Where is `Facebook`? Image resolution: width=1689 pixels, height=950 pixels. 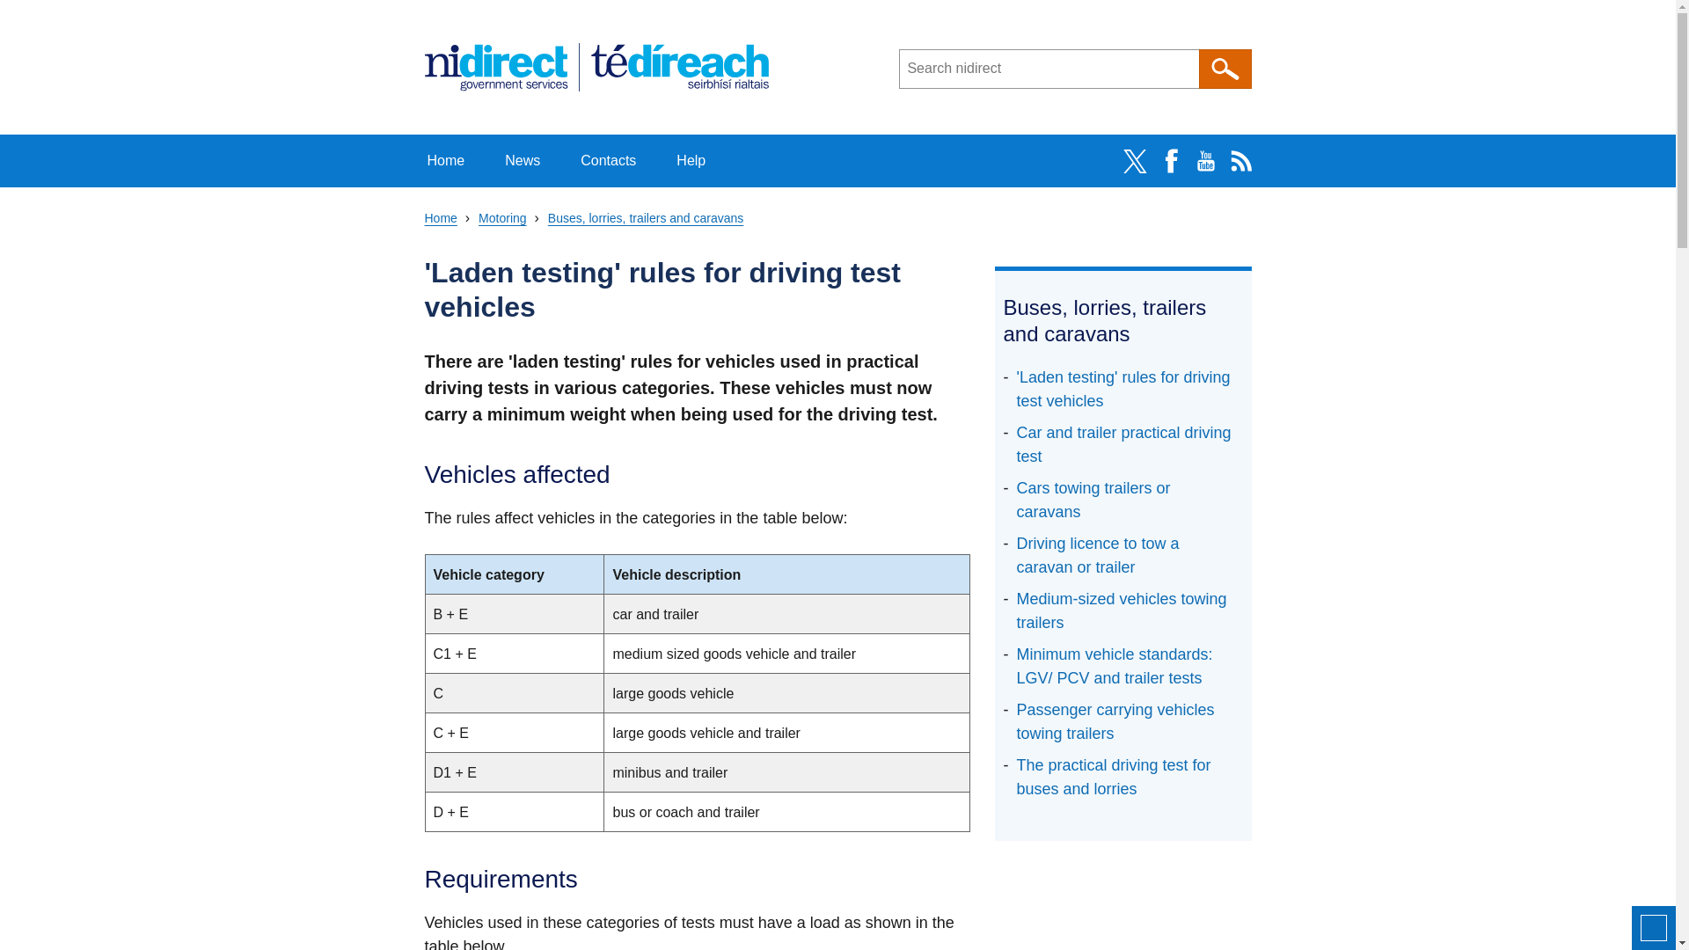
Facebook is located at coordinates (1169, 161).